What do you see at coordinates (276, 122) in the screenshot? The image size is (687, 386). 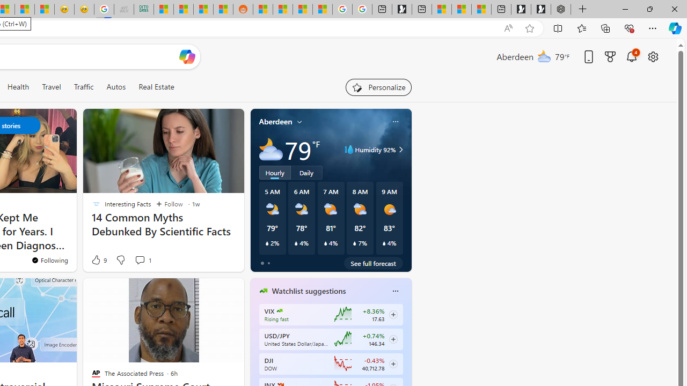 I see `Aberdeen` at bounding box center [276, 122].